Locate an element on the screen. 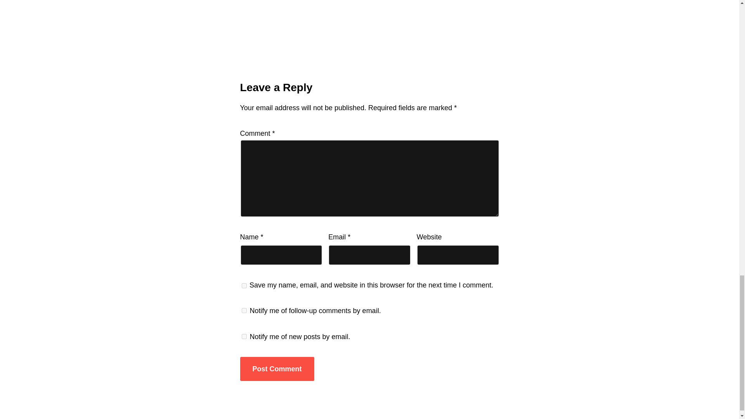  subscribe is located at coordinates (244, 310).